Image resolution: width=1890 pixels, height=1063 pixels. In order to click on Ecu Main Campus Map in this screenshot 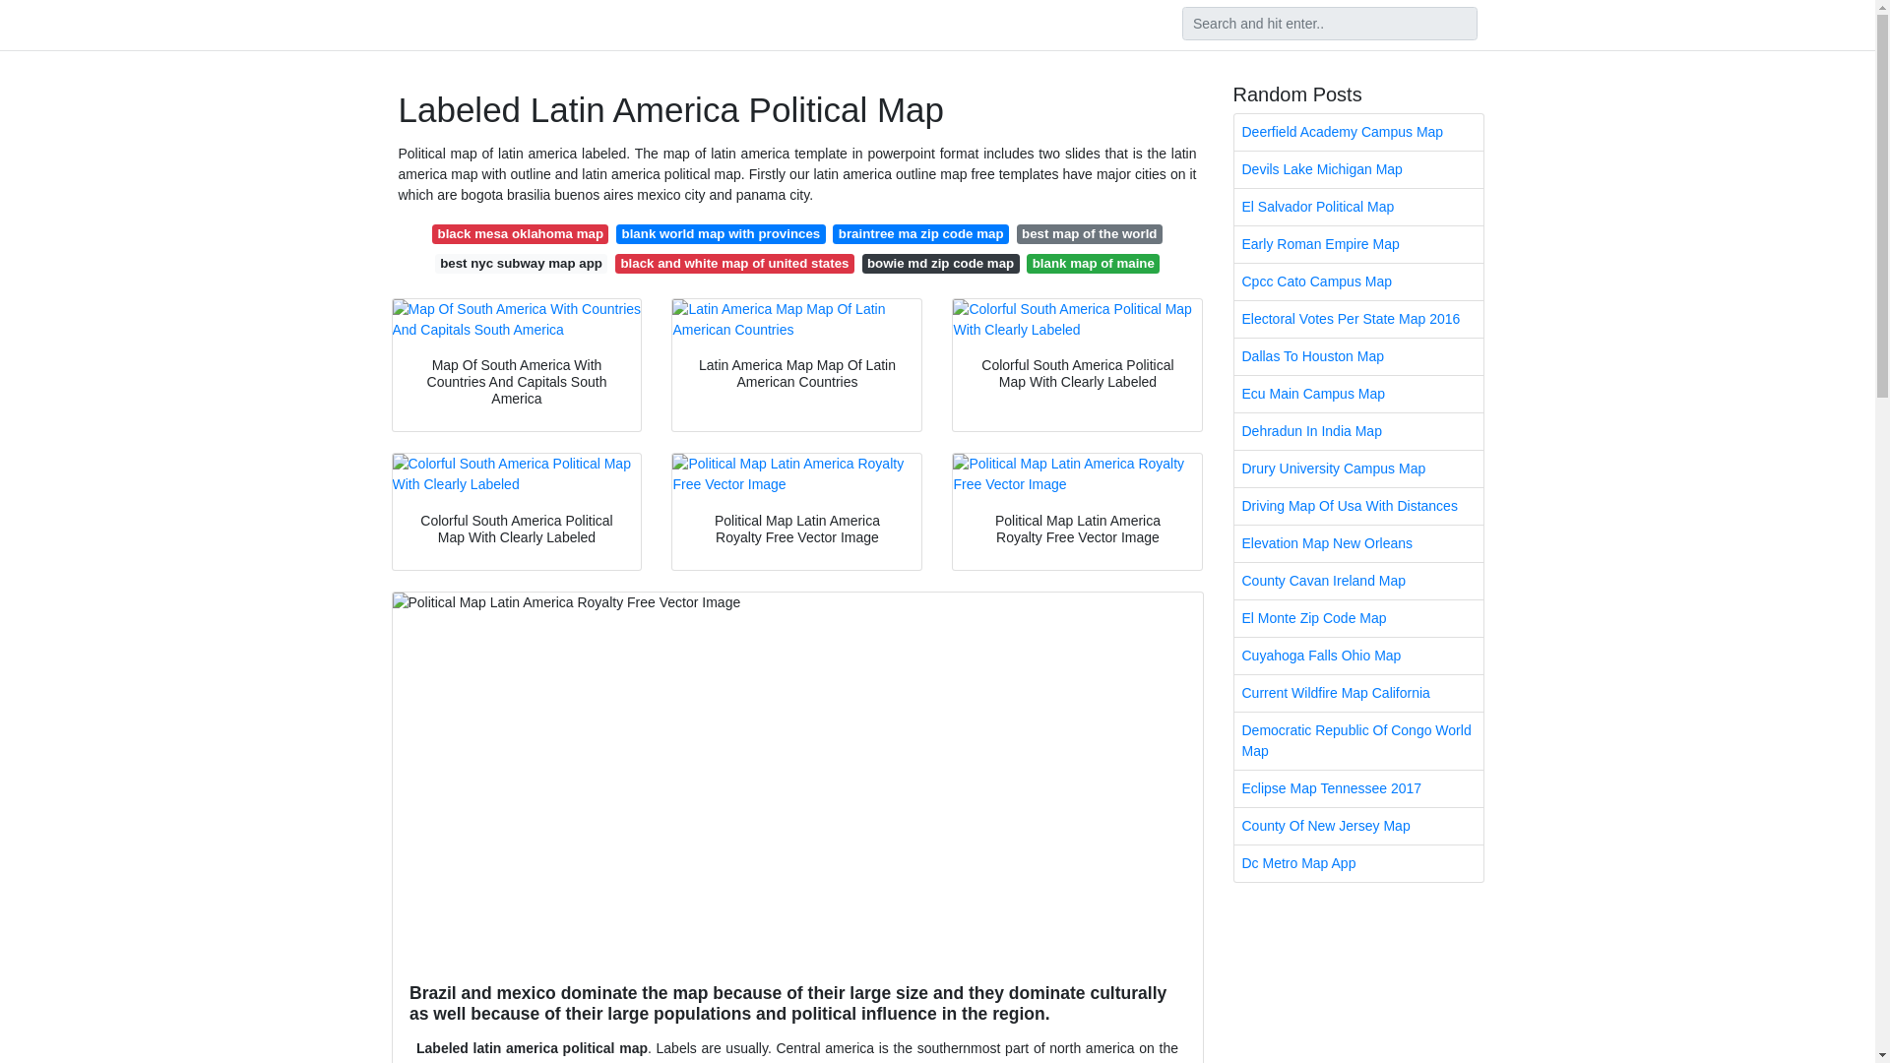, I will do `click(1358, 394)`.